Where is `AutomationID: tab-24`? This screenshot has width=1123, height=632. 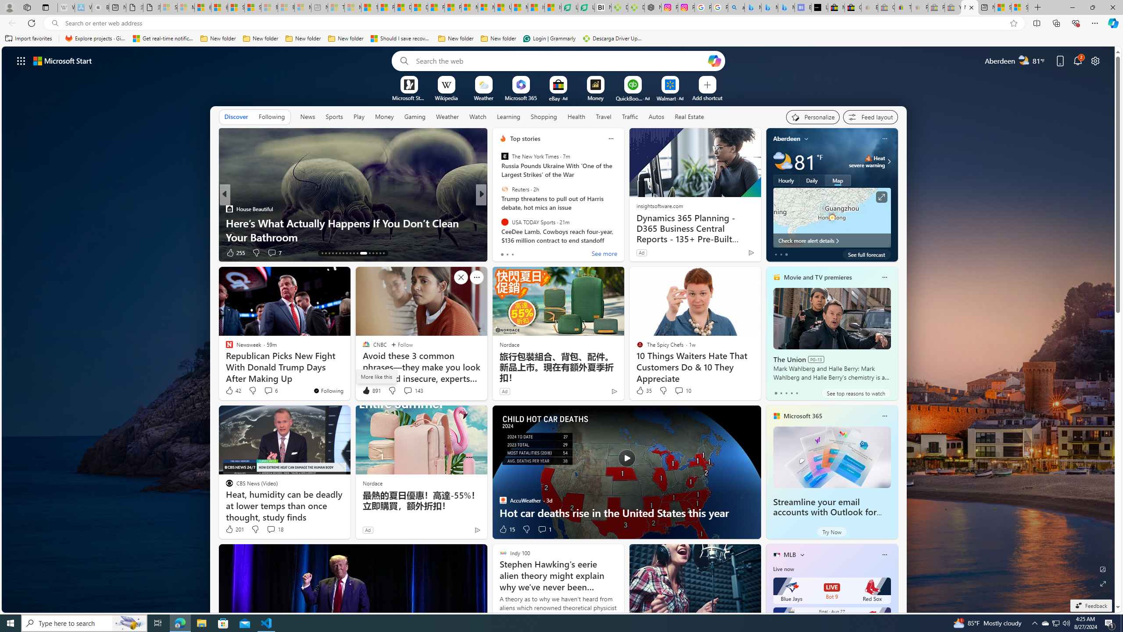 AutomationID: tab-24 is located at coordinates (364, 253).